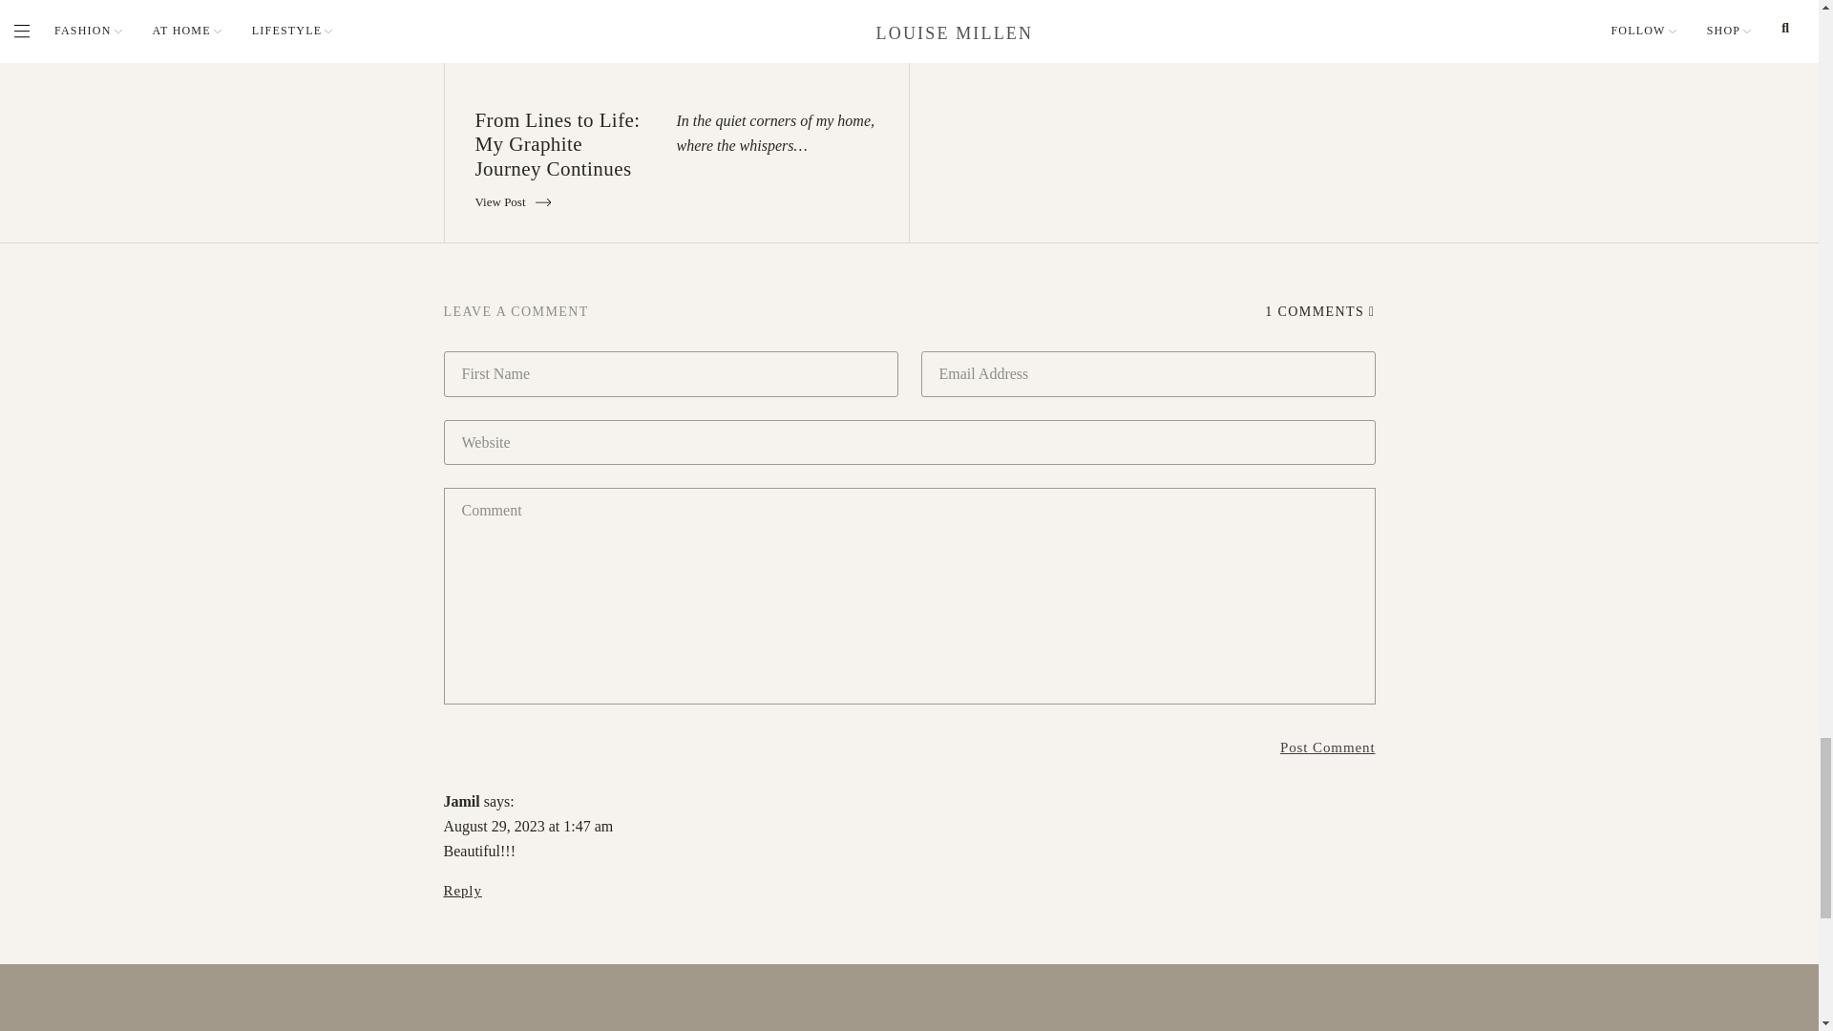  What do you see at coordinates (1327, 747) in the screenshot?
I see `Post Comment` at bounding box center [1327, 747].